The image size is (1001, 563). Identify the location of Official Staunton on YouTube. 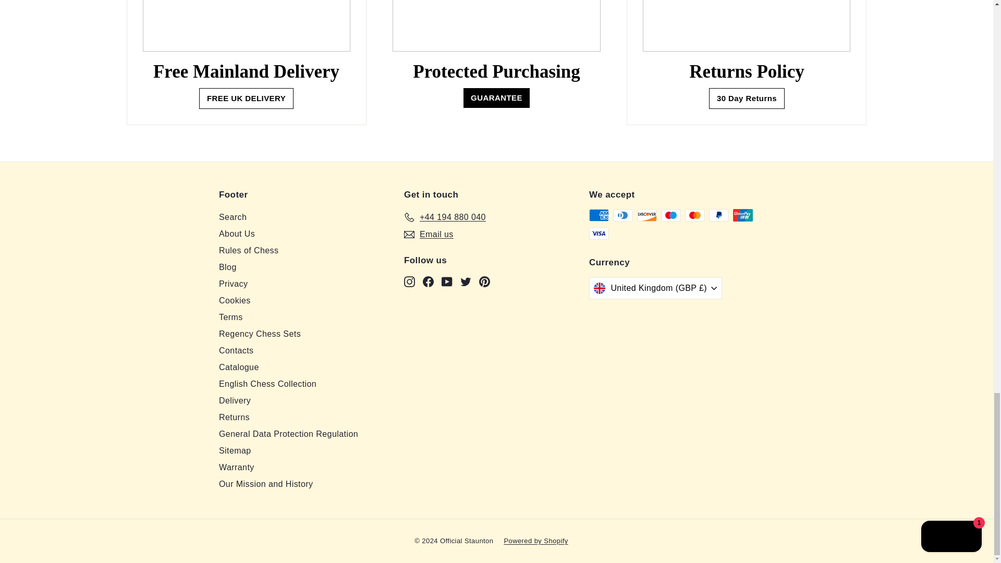
(446, 281).